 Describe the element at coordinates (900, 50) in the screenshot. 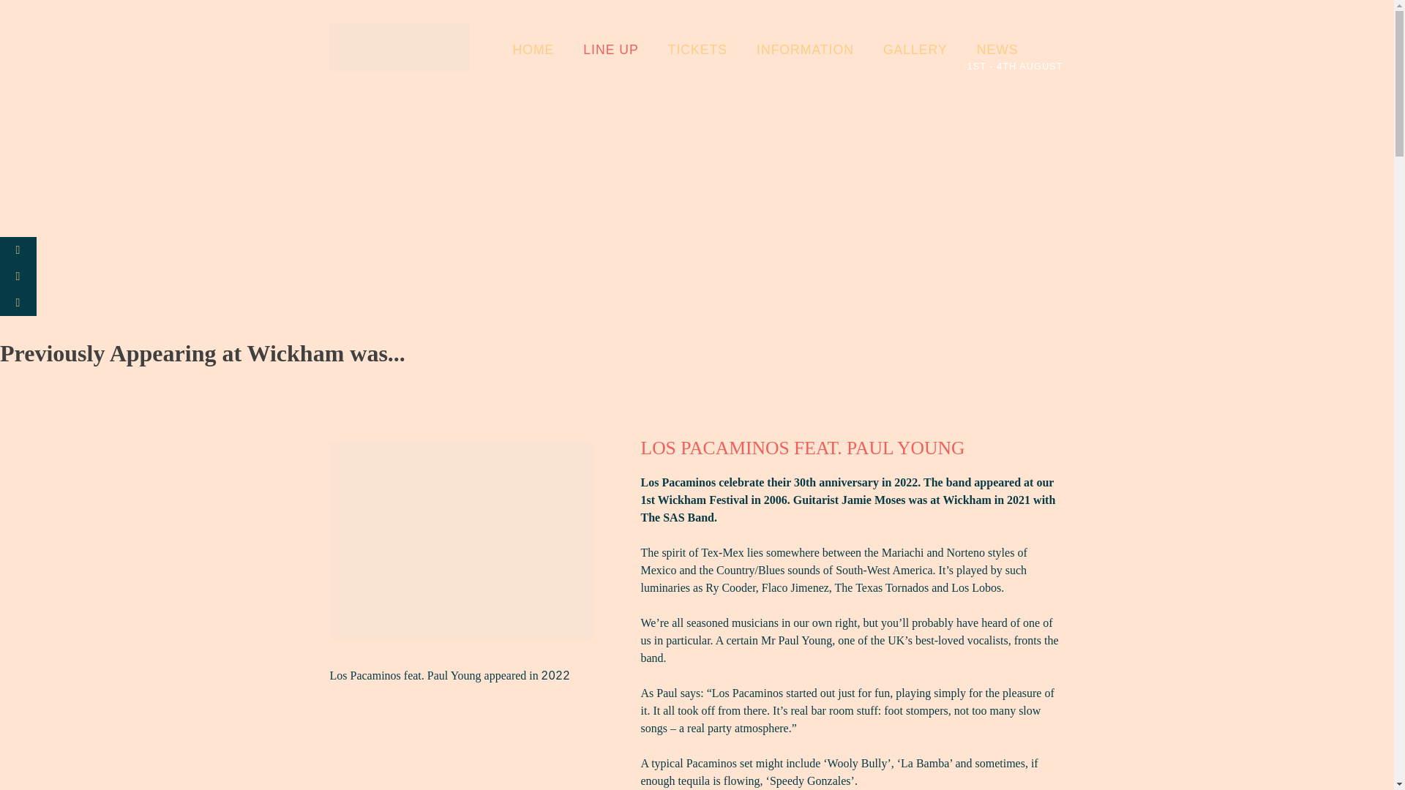

I see `GALLERY` at that location.